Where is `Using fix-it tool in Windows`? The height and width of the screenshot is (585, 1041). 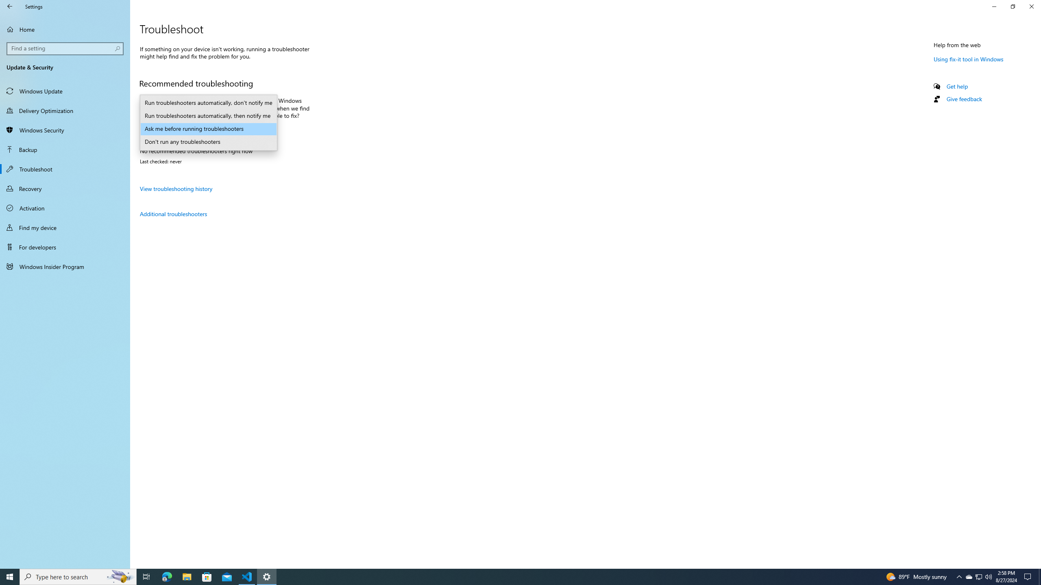
Using fix-it tool in Windows is located at coordinates (969, 59).